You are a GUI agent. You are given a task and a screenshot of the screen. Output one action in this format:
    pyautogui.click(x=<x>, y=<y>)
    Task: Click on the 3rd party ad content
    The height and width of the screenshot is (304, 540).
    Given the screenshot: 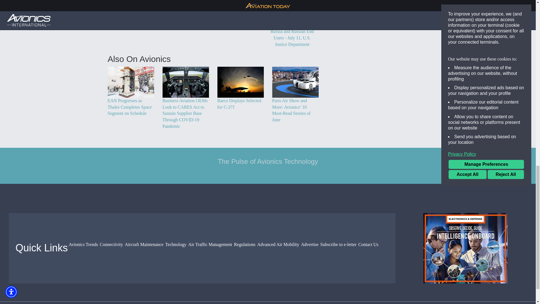 What is the action you would take?
    pyautogui.click(x=465, y=248)
    